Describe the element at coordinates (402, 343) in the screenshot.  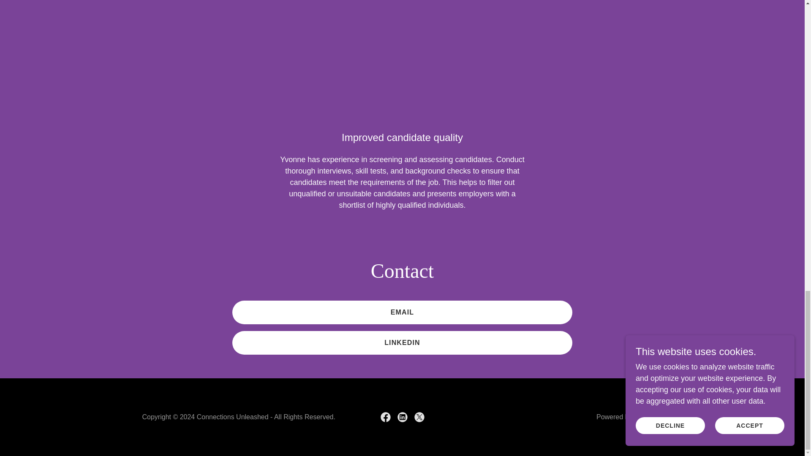
I see `LINKEDIN` at that location.